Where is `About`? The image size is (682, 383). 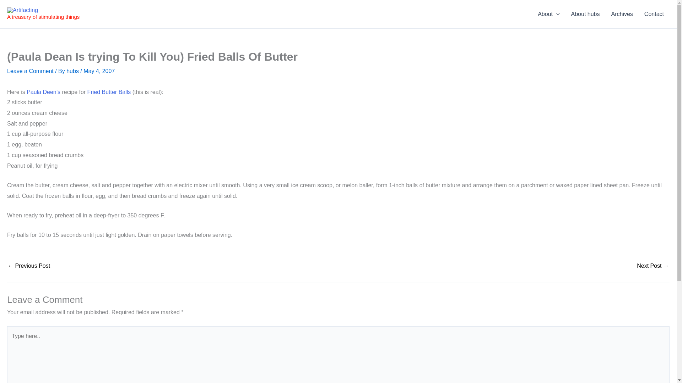
About is located at coordinates (548, 14).